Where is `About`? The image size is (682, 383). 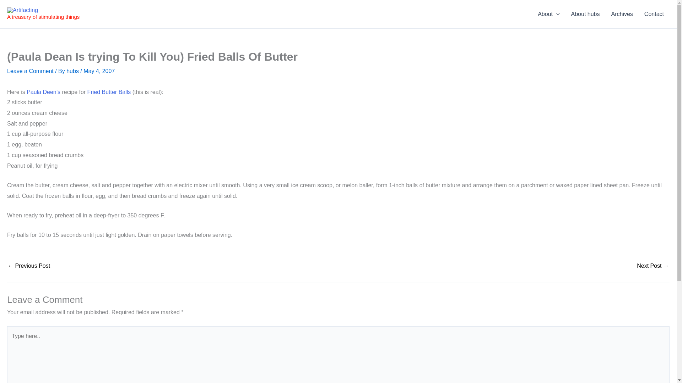
About is located at coordinates (548, 14).